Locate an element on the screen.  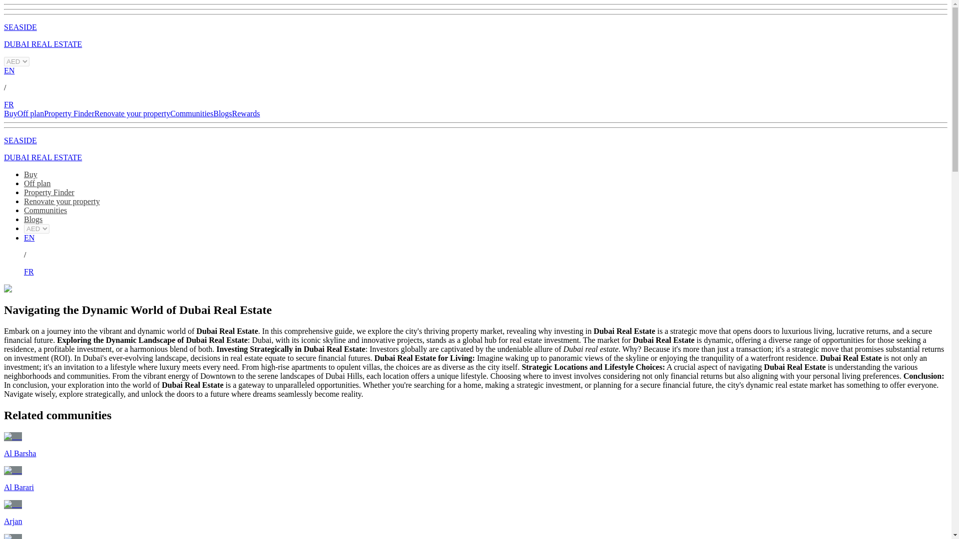
Blogs is located at coordinates (222, 114).